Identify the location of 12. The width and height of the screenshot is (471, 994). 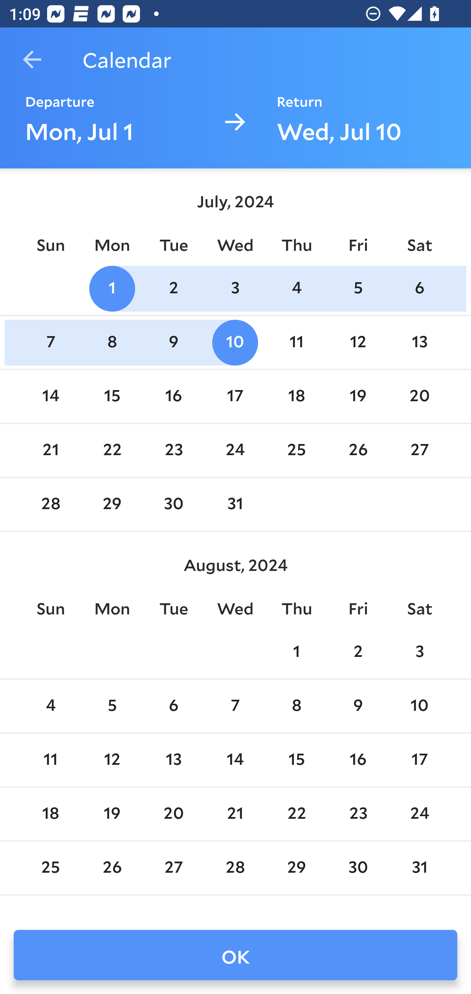
(358, 343).